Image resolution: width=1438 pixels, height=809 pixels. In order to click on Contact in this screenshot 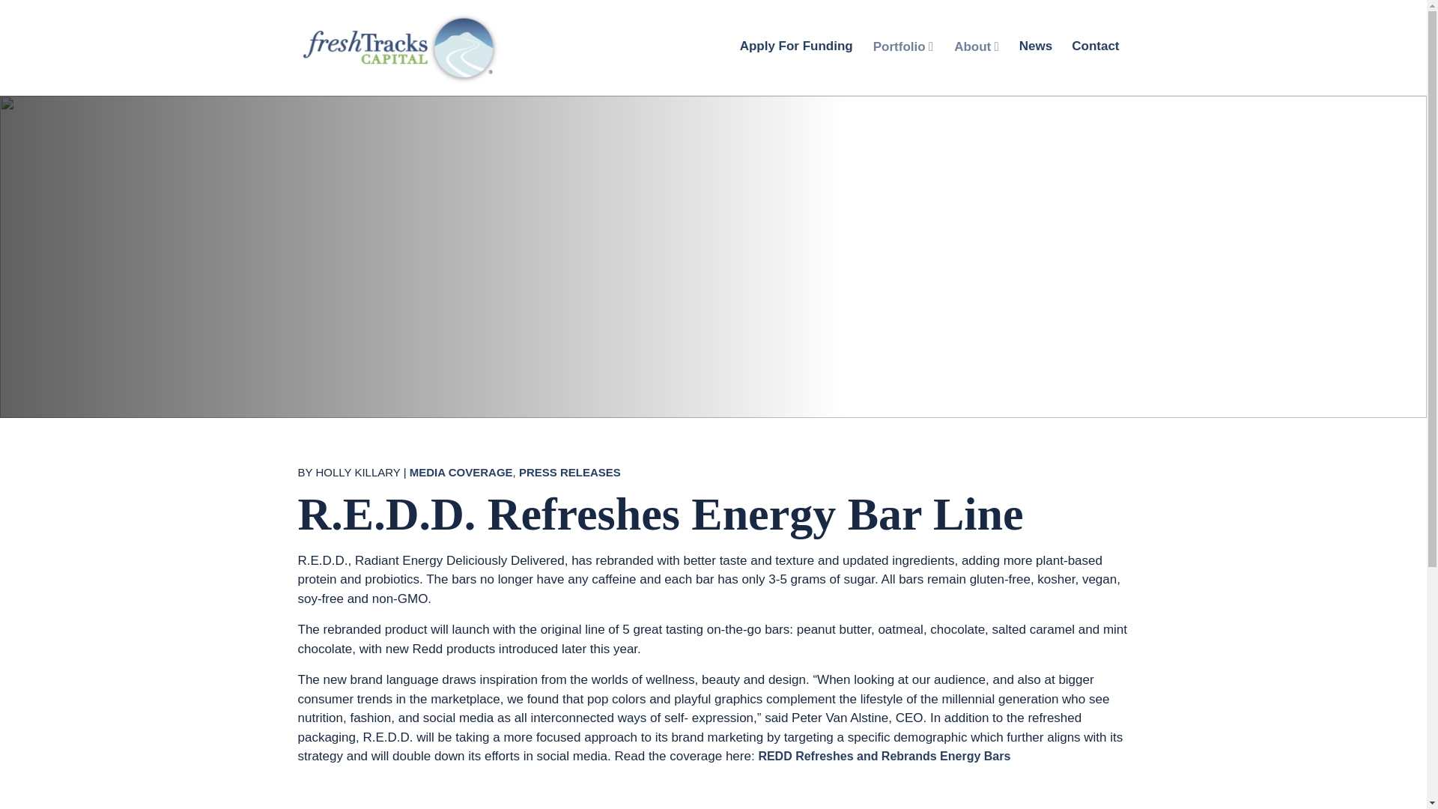, I will do `click(1095, 46)`.